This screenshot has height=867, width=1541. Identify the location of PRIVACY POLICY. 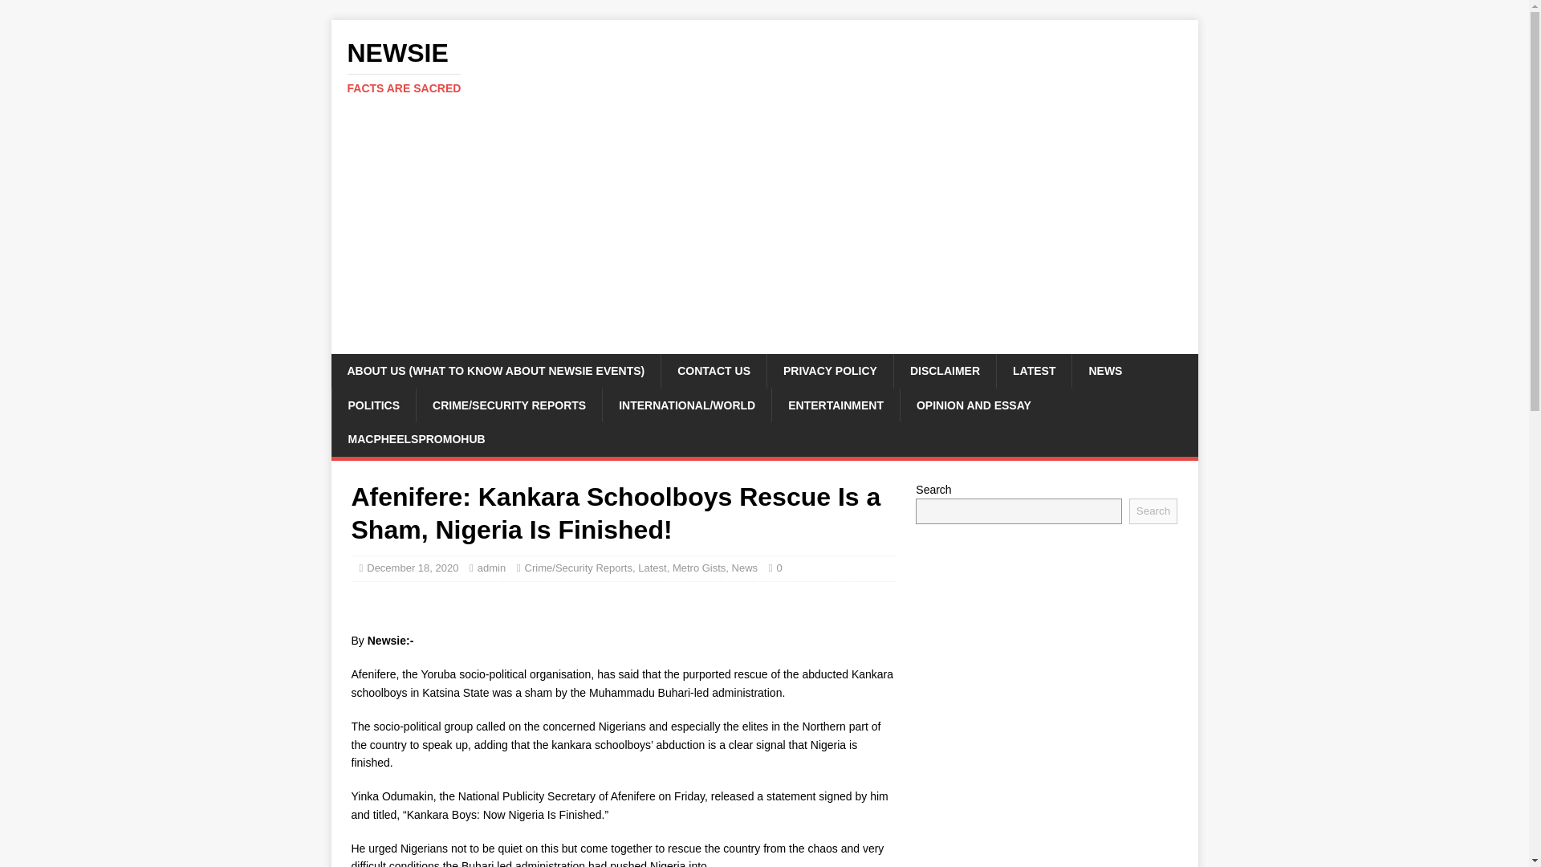
(779, 567).